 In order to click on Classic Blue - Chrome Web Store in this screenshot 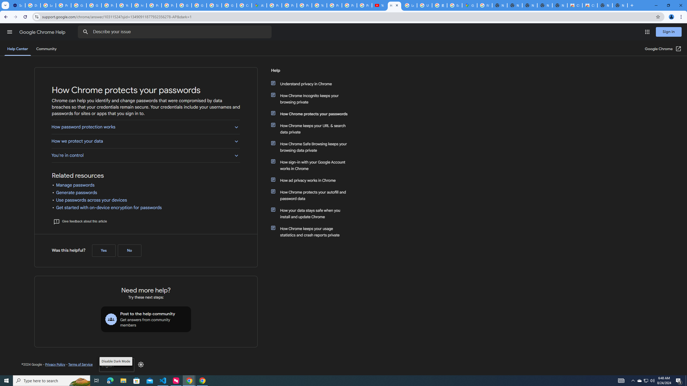, I will do `click(575, 5)`.